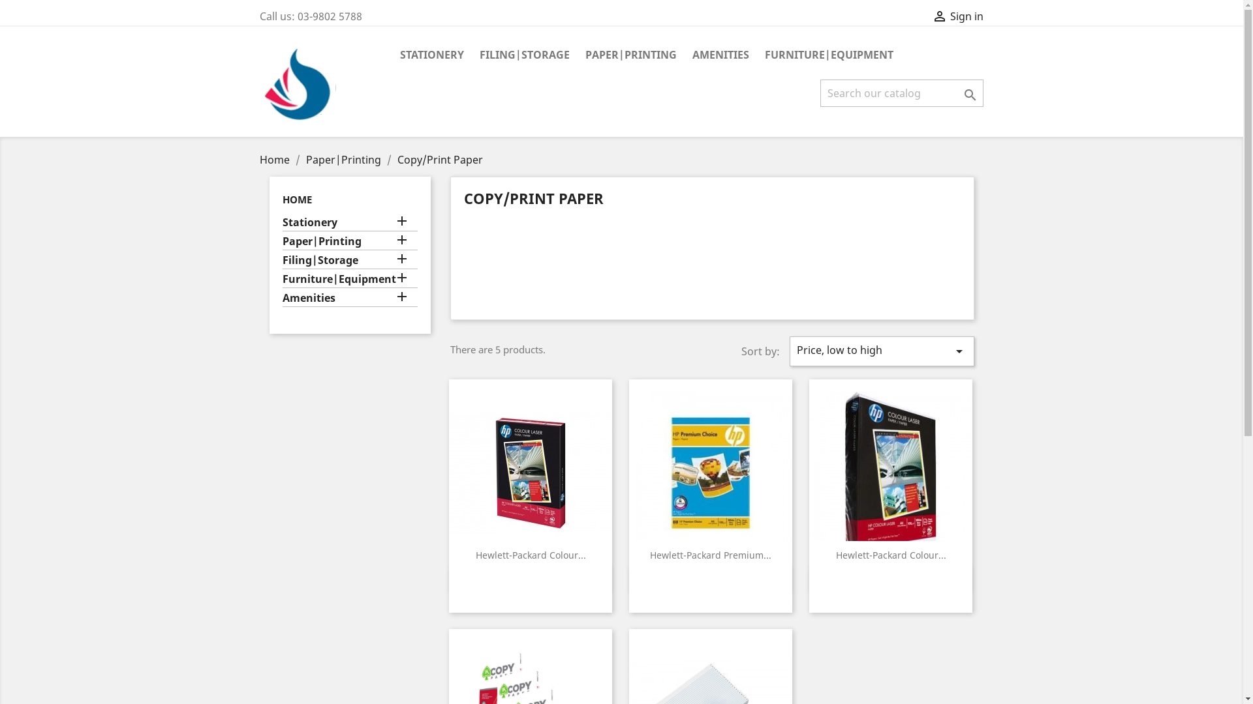  I want to click on Home, so click(276, 160).